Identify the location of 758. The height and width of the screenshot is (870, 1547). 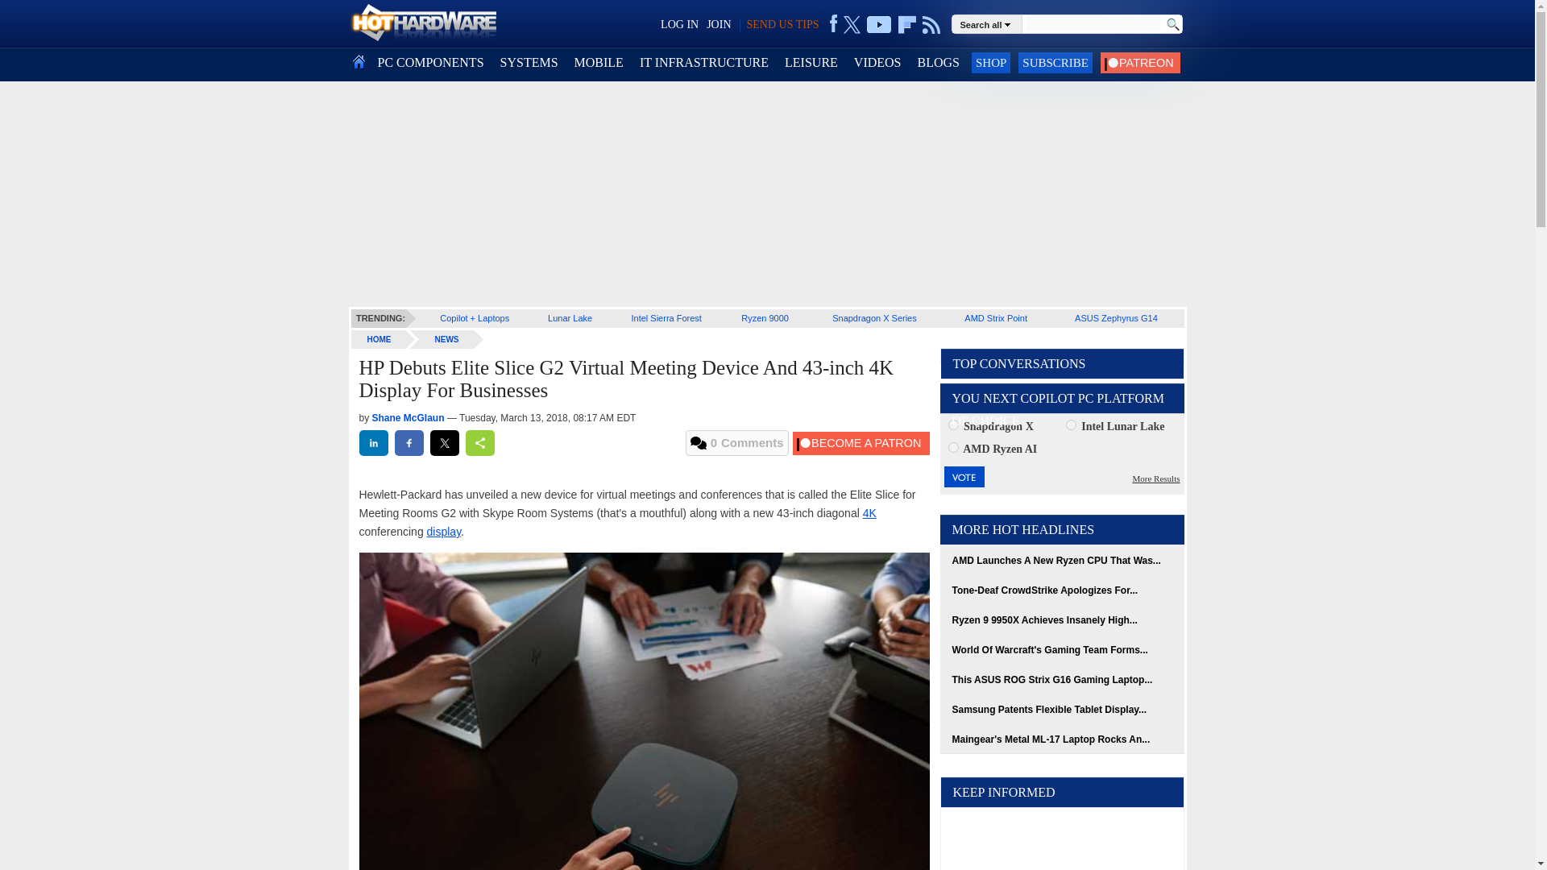
(1071, 424).